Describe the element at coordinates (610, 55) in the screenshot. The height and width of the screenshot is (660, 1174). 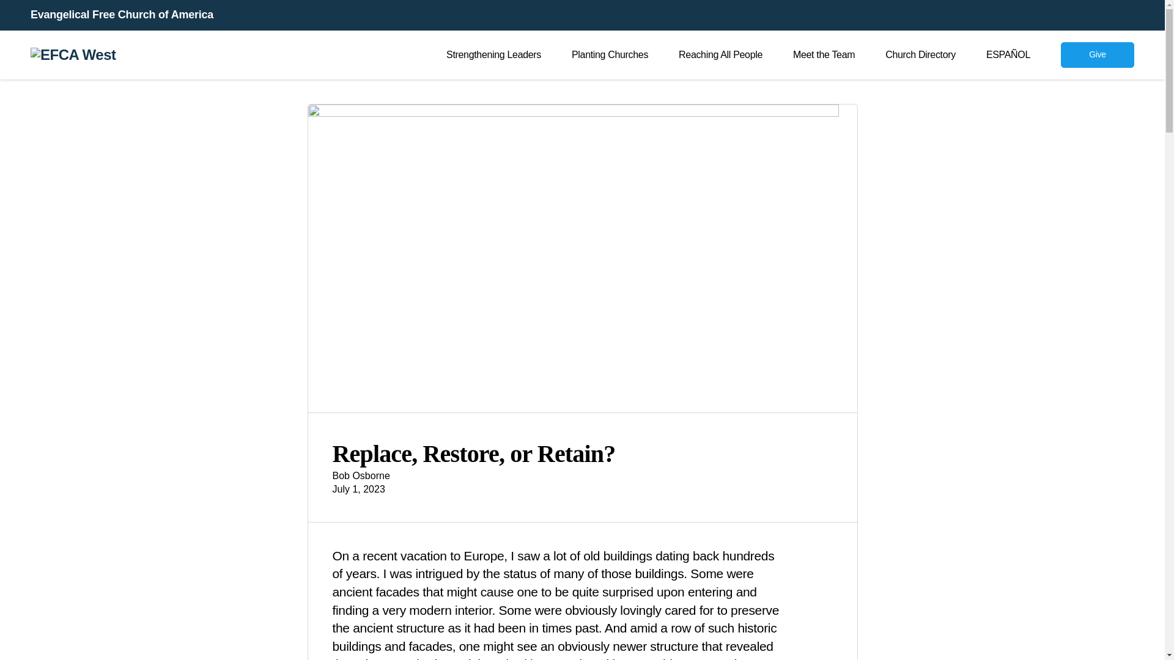
I see `Planting Churches` at that location.